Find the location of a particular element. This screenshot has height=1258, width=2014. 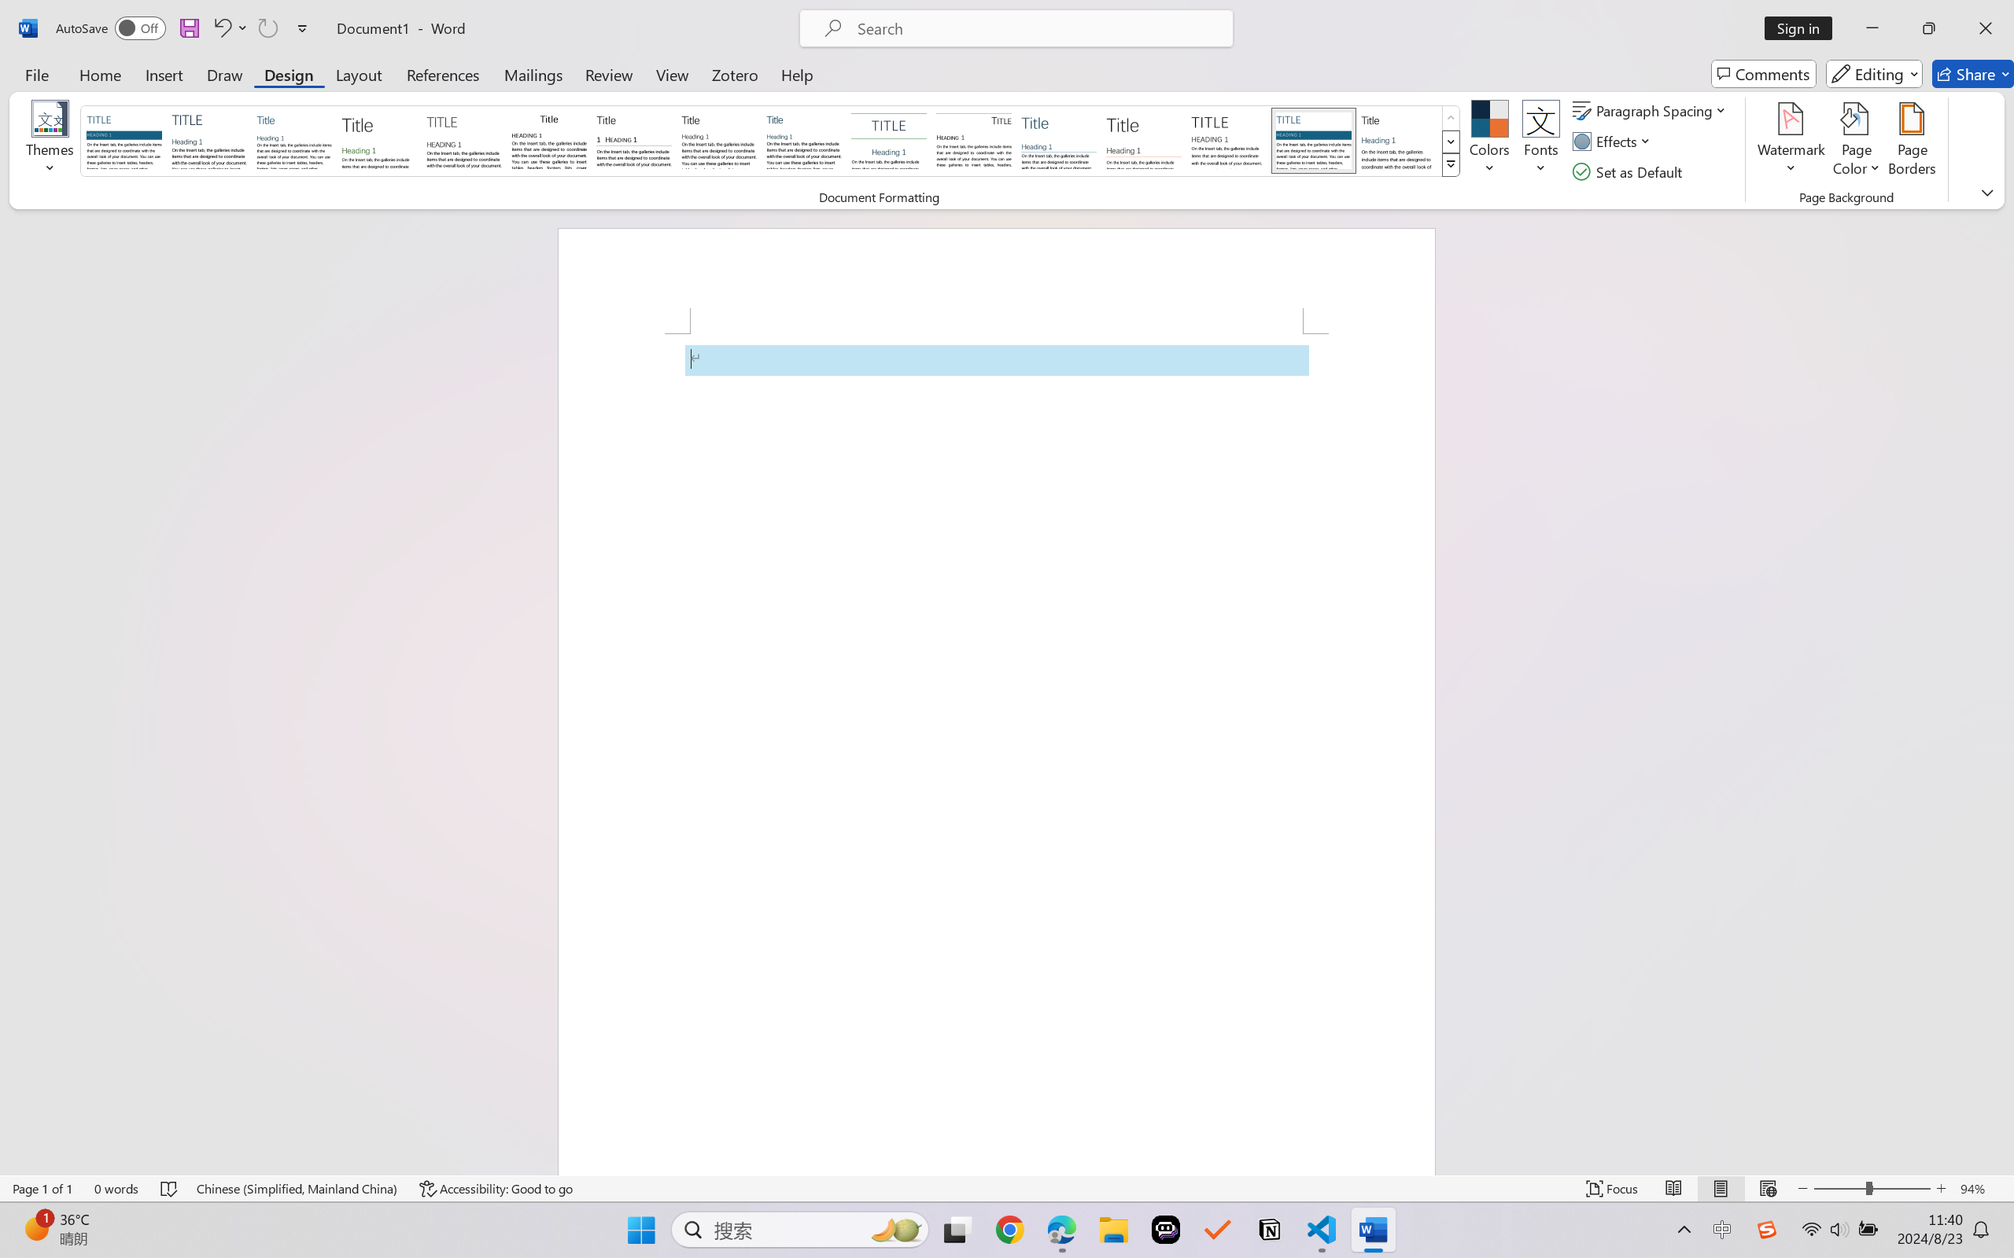

Word is located at coordinates (1398, 140).